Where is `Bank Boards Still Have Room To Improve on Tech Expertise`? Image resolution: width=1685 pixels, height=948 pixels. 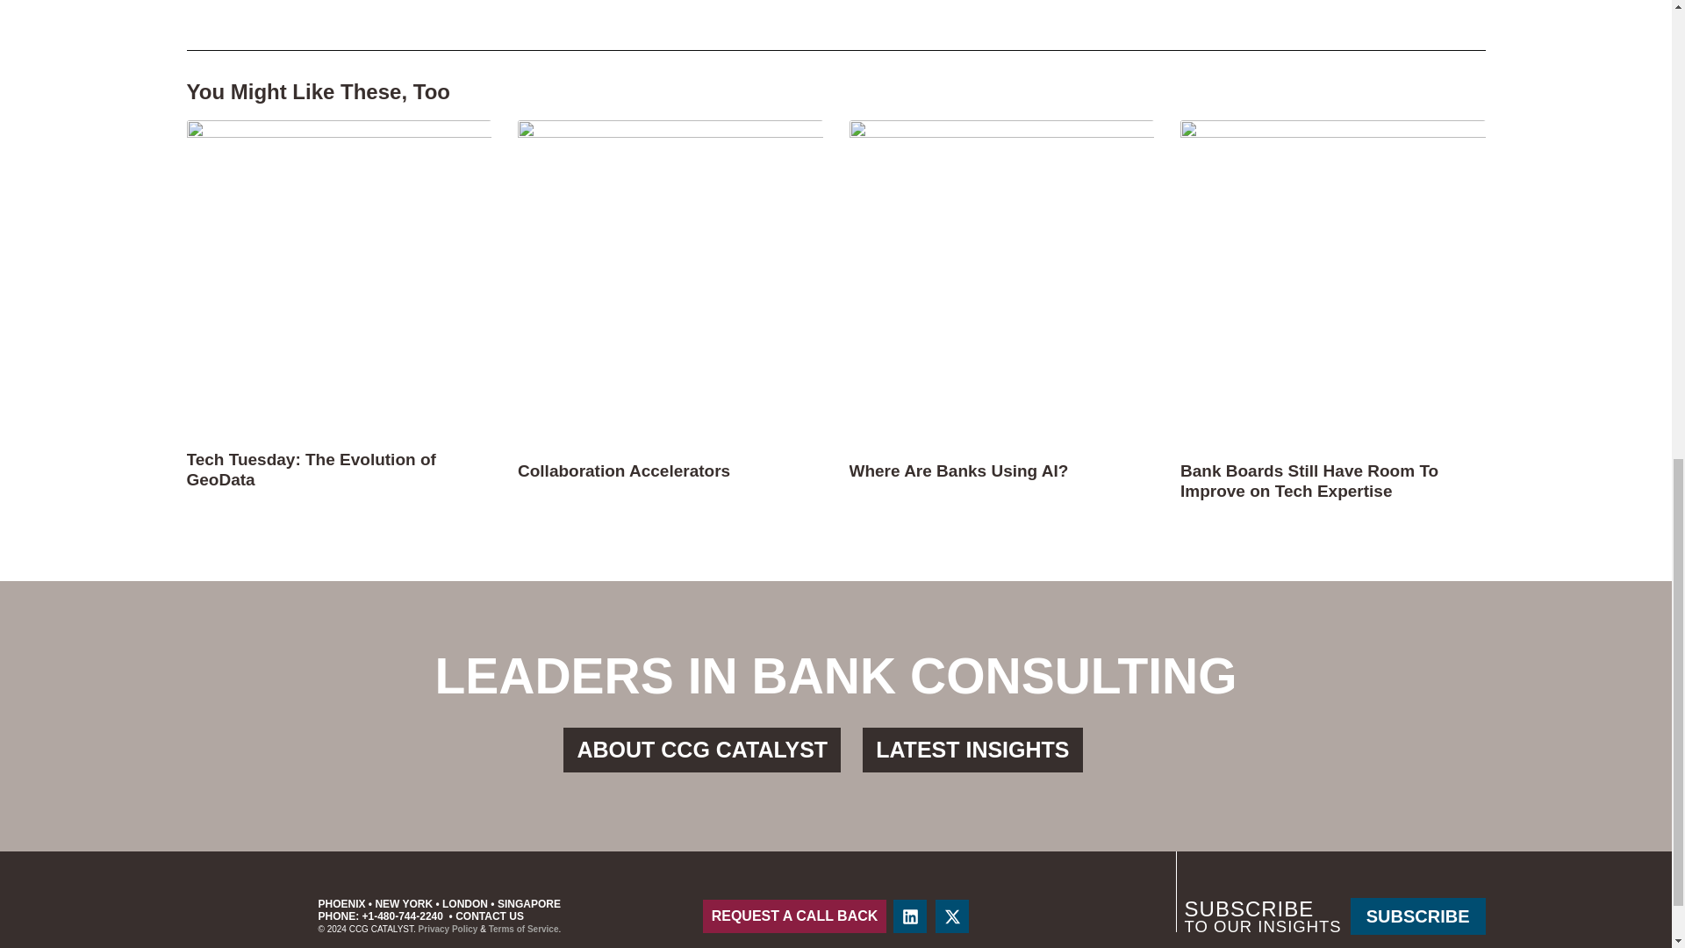
Bank Boards Still Have Room To Improve on Tech Expertise is located at coordinates (1309, 481).